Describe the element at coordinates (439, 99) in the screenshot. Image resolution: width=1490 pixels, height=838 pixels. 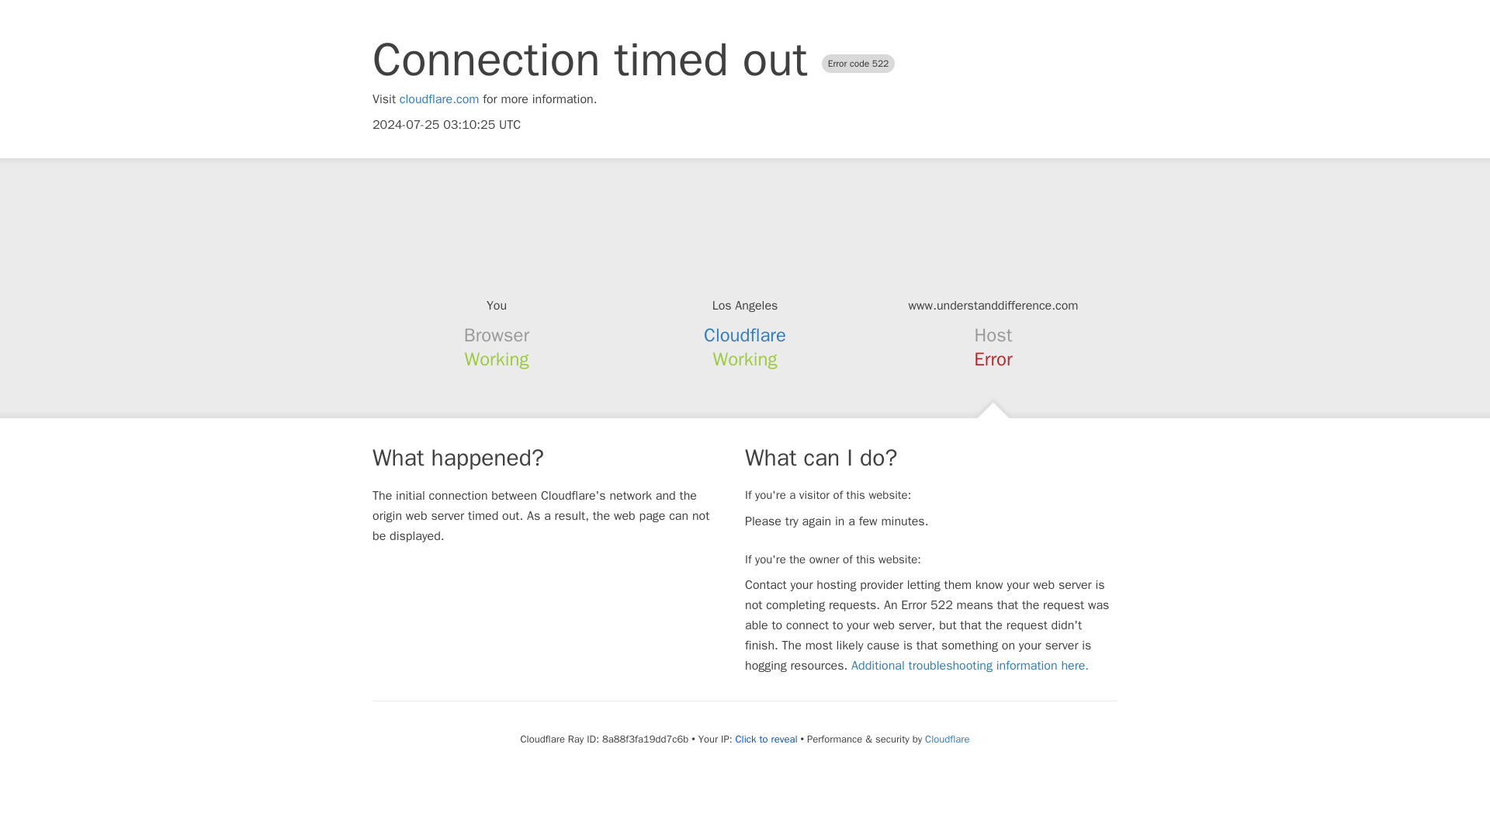
I see `cloudflare.com` at that location.